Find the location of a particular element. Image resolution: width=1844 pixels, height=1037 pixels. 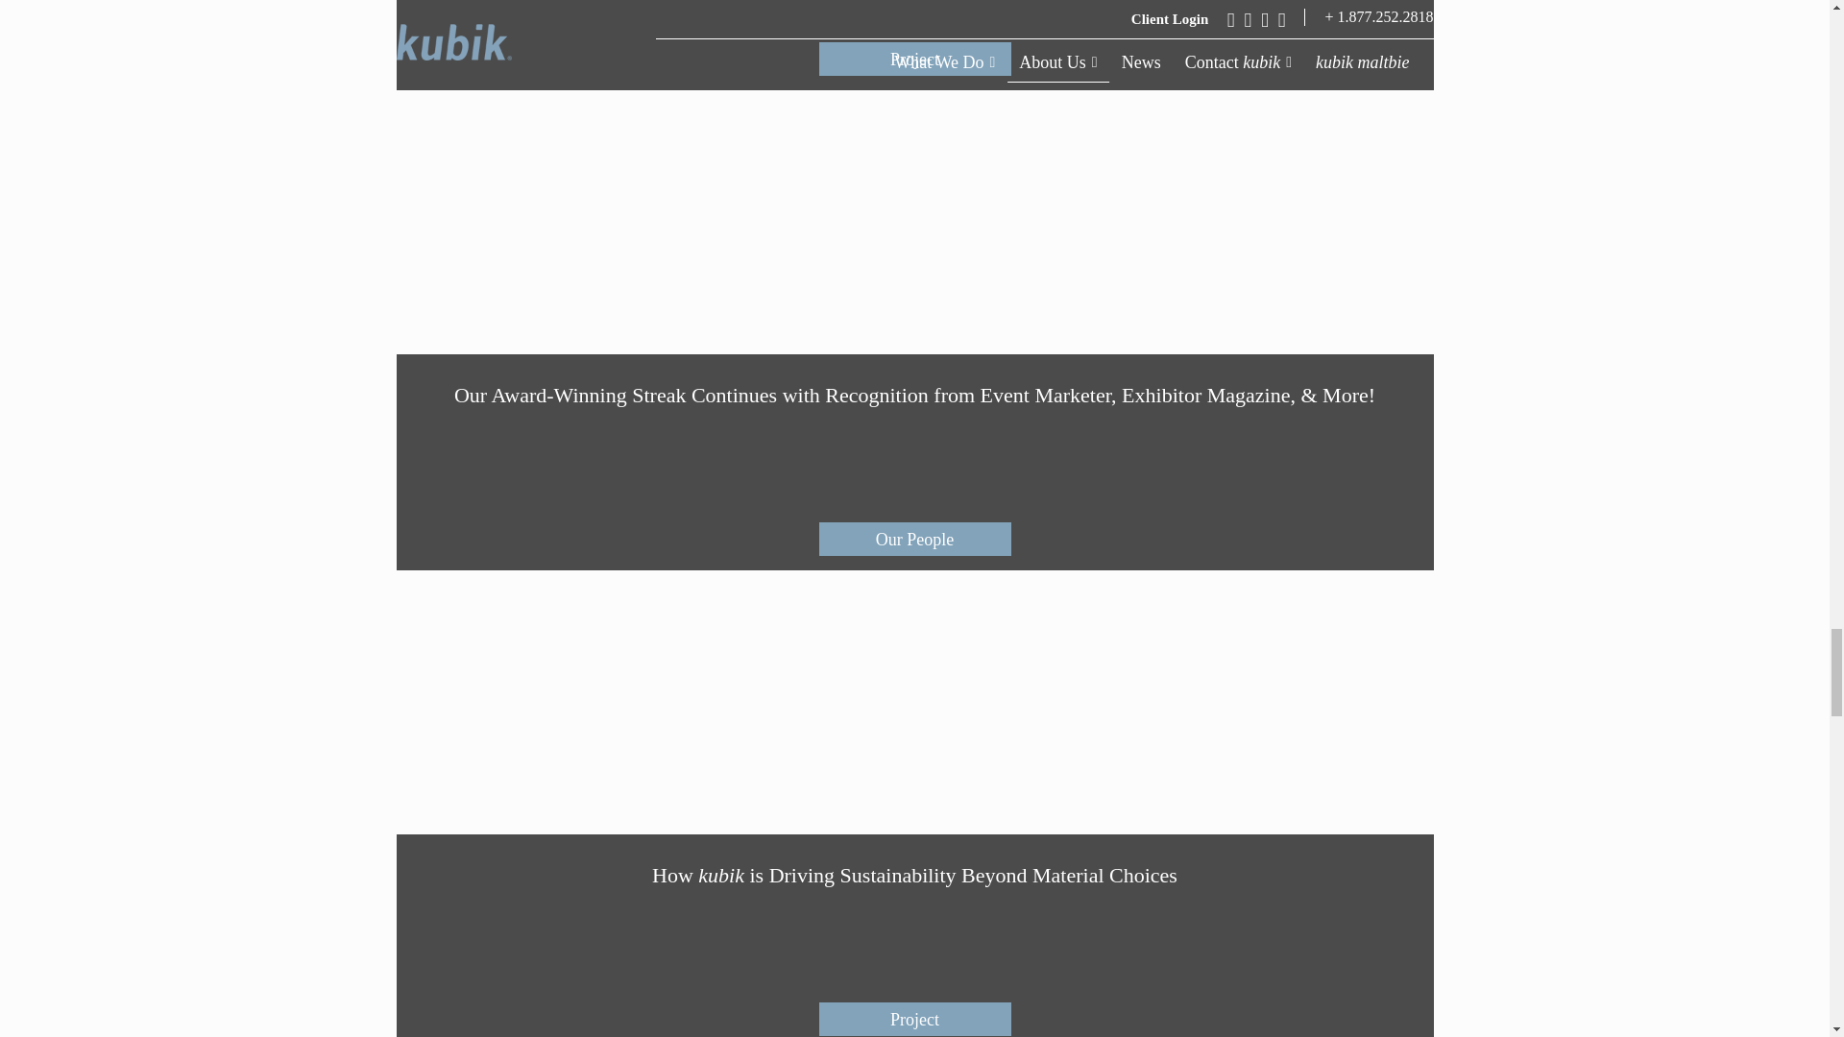

Innovative Approaches to Event Sustainability is located at coordinates (914, 44).